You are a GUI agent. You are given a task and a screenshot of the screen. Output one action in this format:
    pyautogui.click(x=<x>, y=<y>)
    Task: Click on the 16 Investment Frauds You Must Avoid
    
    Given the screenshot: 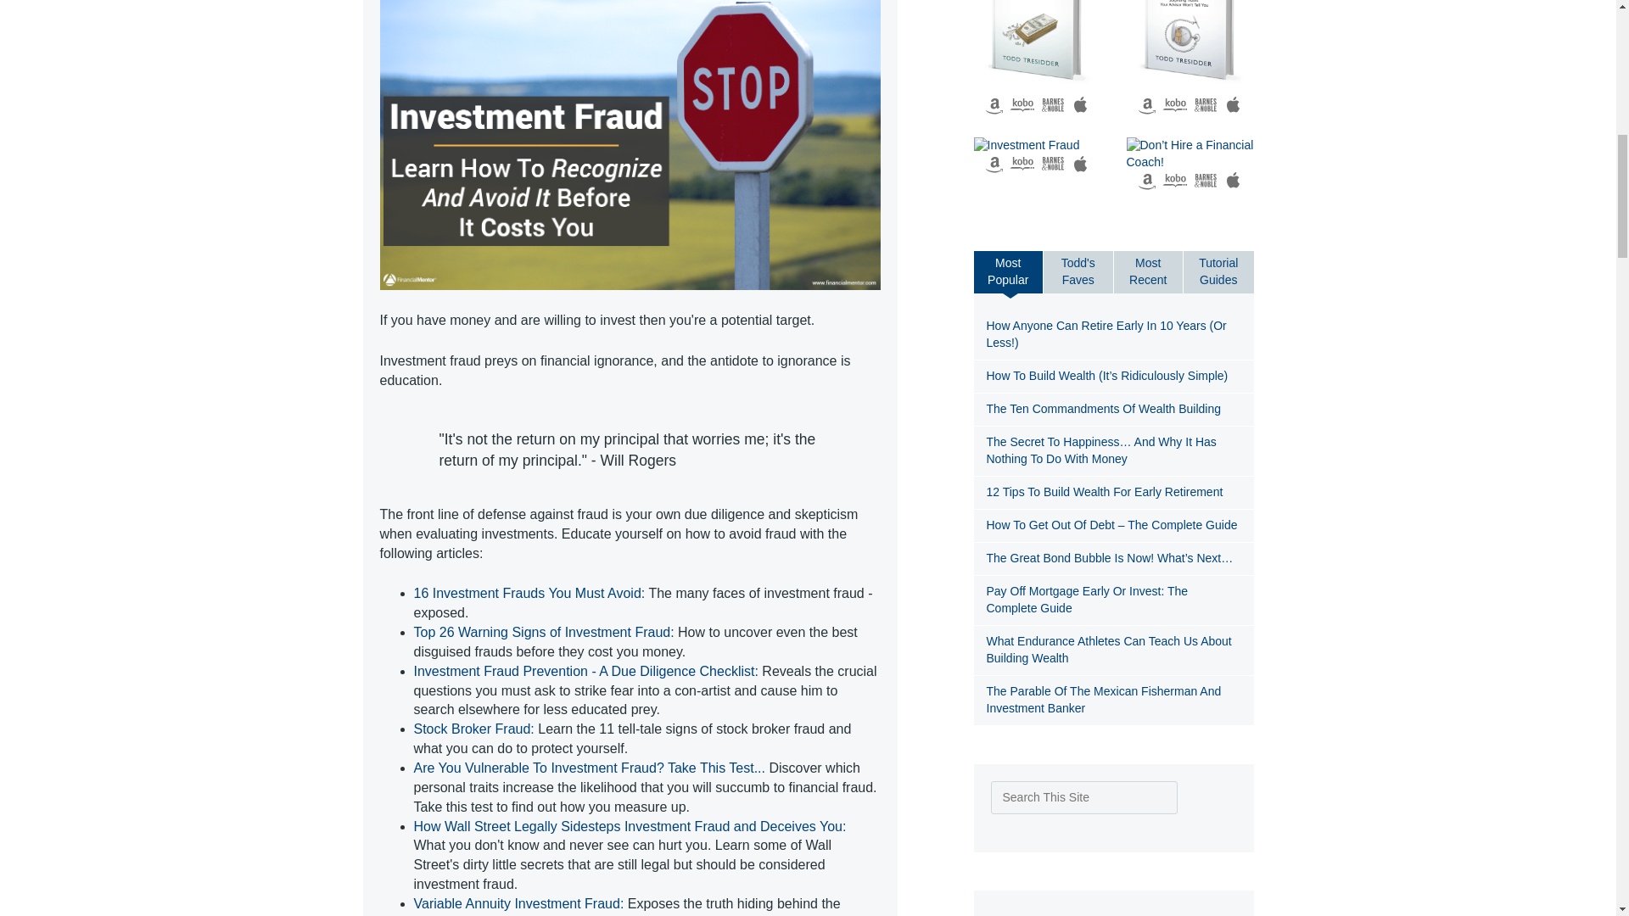 What is the action you would take?
    pyautogui.click(x=528, y=594)
    